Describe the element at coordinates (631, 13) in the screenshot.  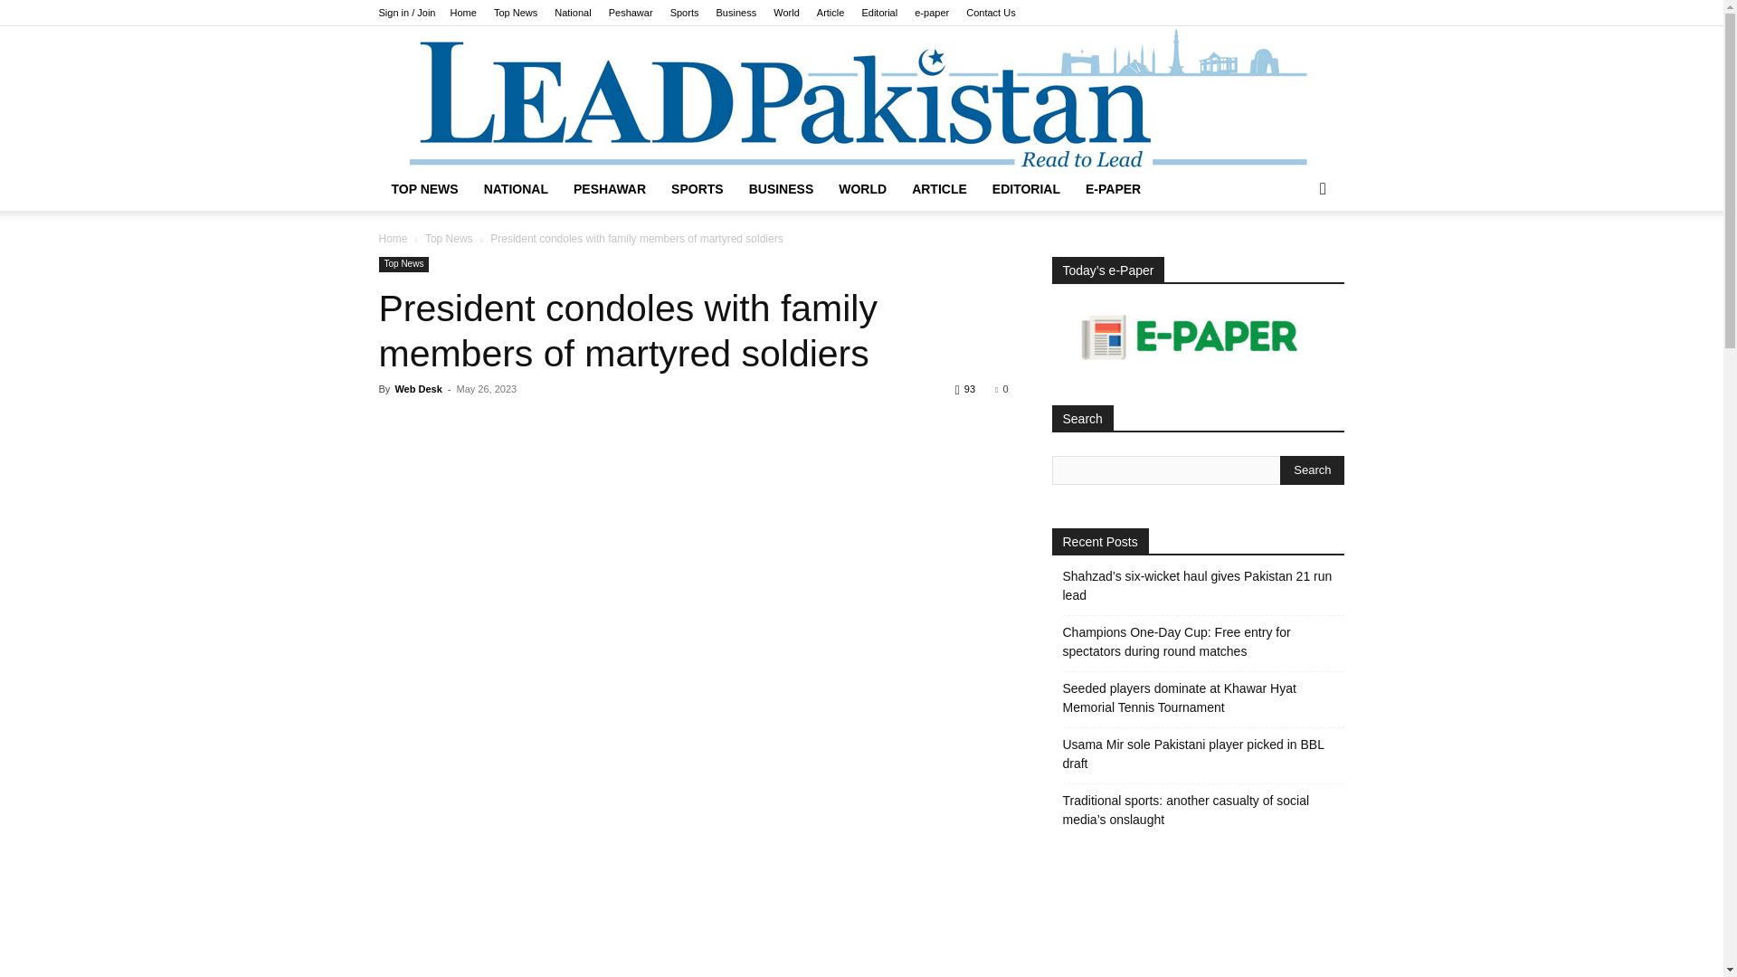
I see `Peshawar` at that location.